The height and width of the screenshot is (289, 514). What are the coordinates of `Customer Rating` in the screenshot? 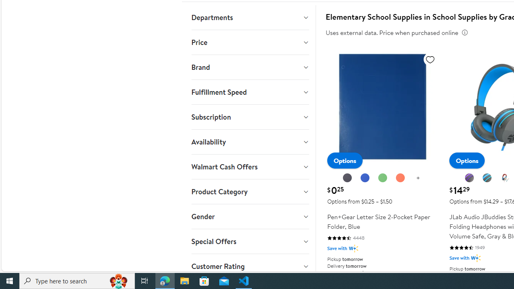 It's located at (250, 266).